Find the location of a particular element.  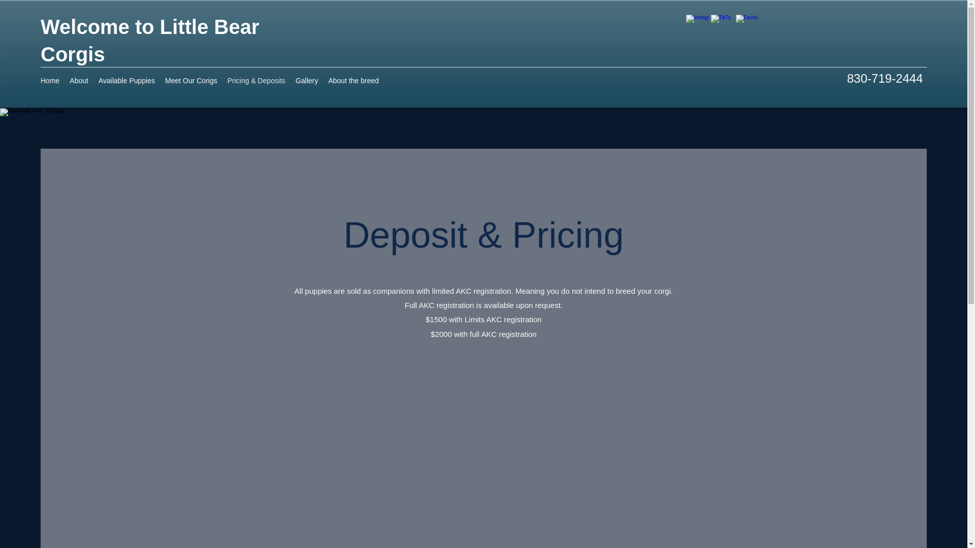

About the breed is located at coordinates (353, 82).